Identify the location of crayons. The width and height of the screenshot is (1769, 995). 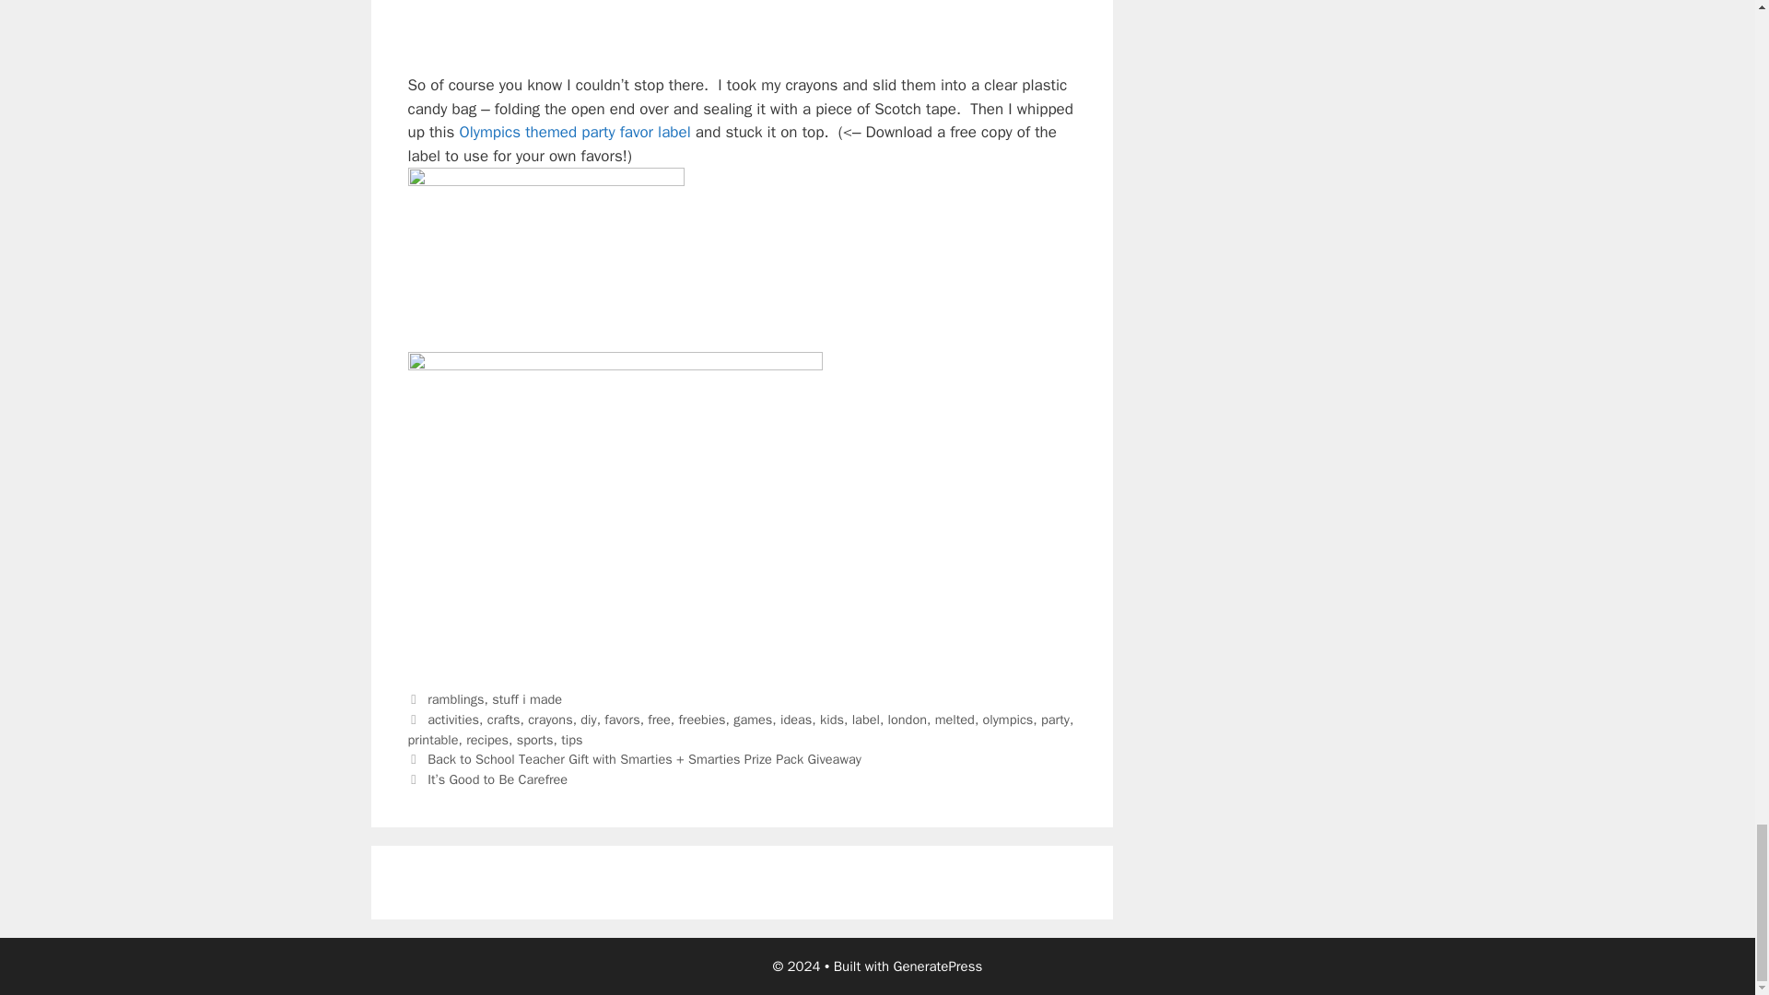
(549, 719).